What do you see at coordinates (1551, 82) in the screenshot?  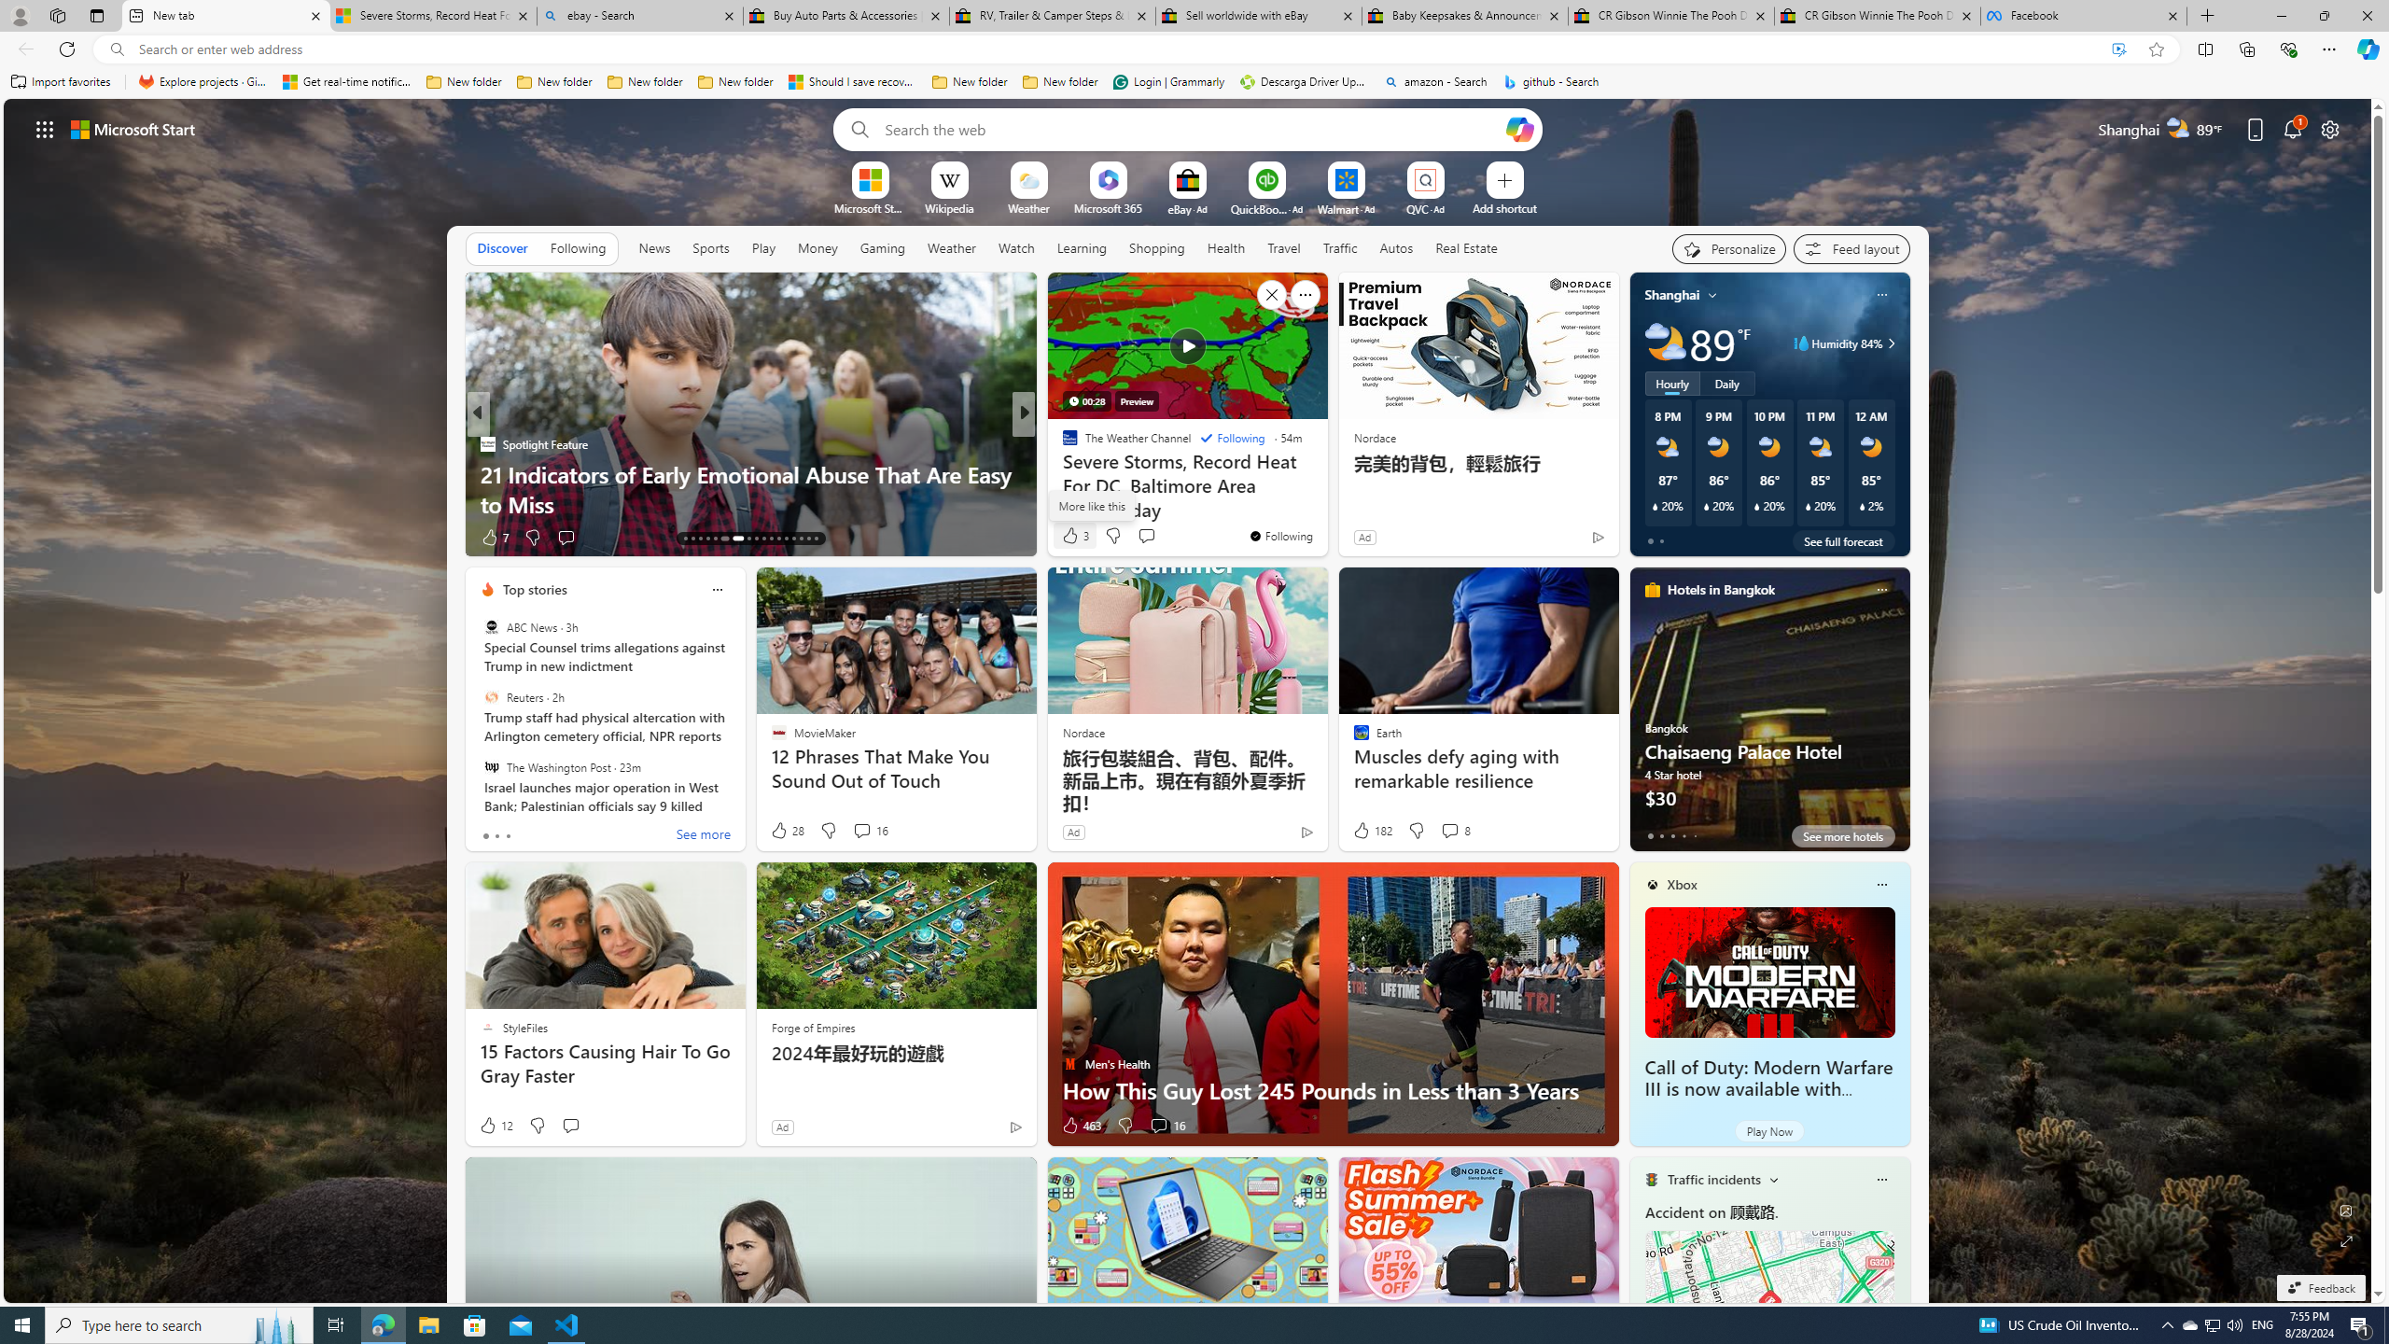 I see `github - Search` at bounding box center [1551, 82].